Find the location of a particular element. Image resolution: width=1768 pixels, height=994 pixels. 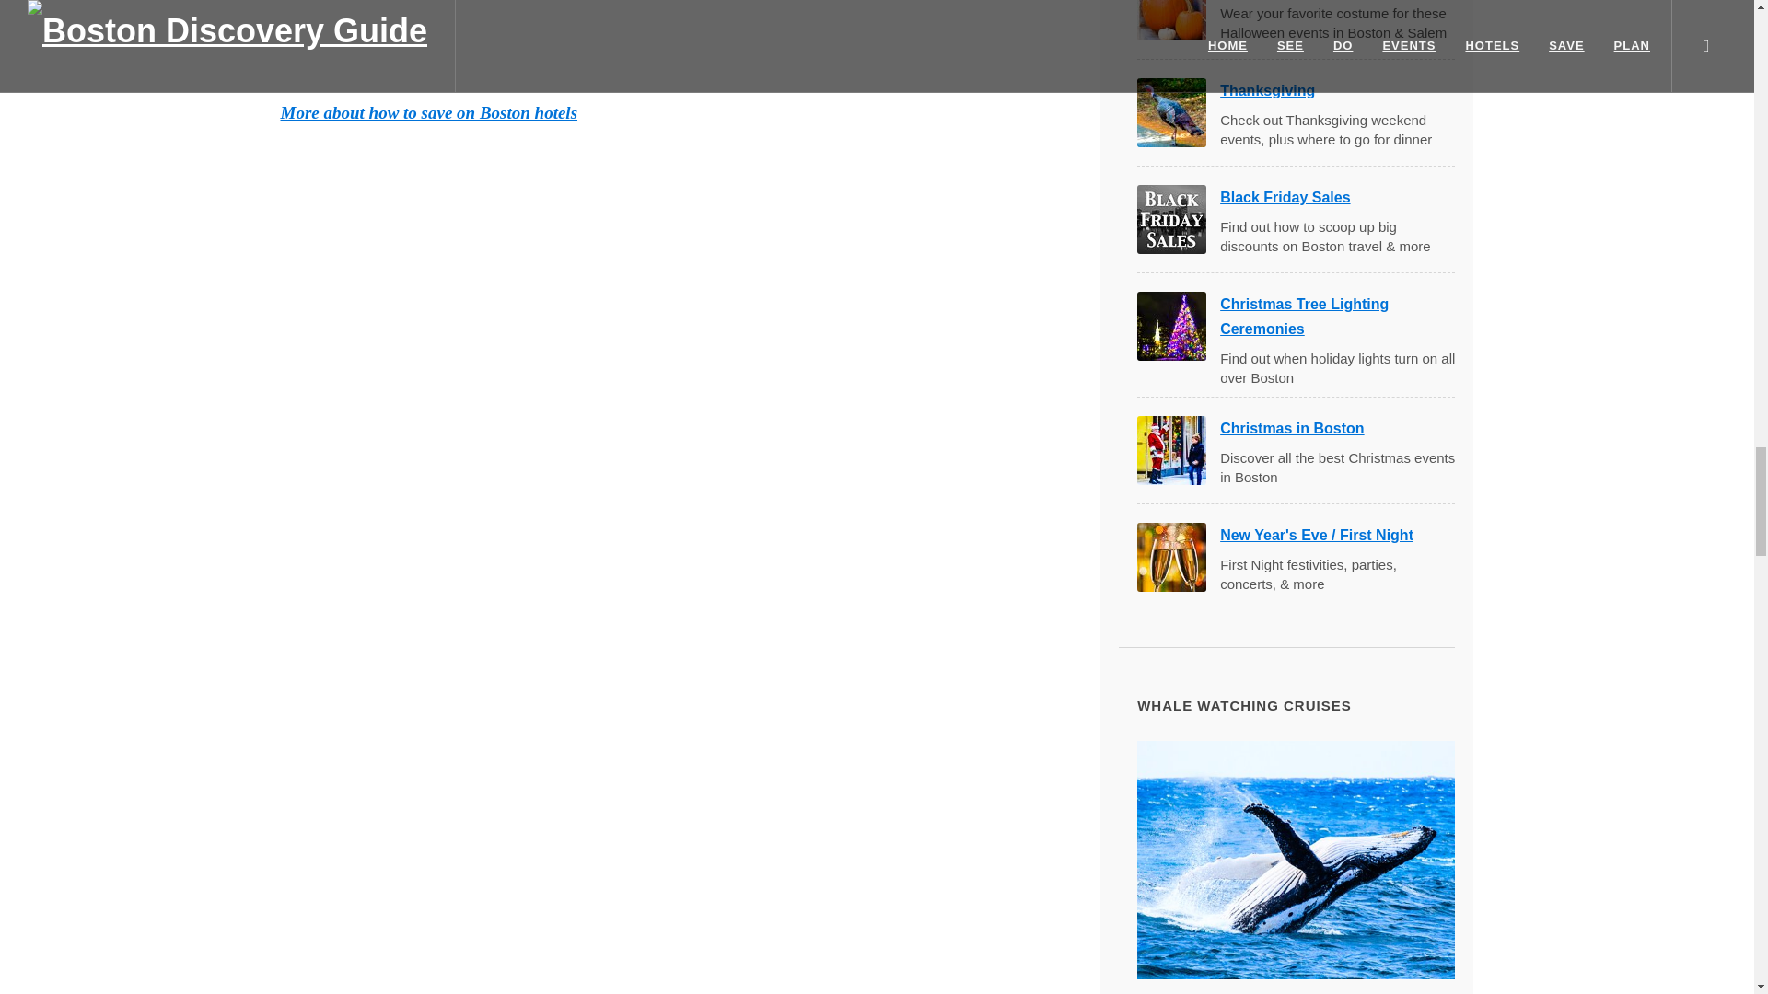

October in Boston is located at coordinates (1171, 20).